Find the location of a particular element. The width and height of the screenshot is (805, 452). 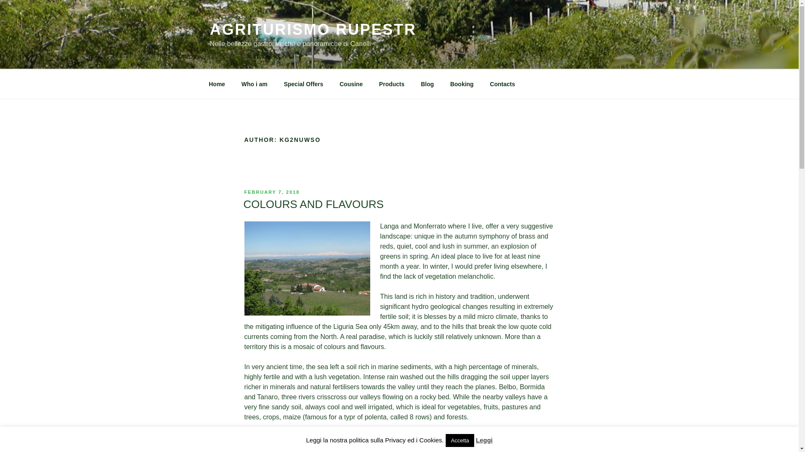

Accetta is located at coordinates (460, 440).